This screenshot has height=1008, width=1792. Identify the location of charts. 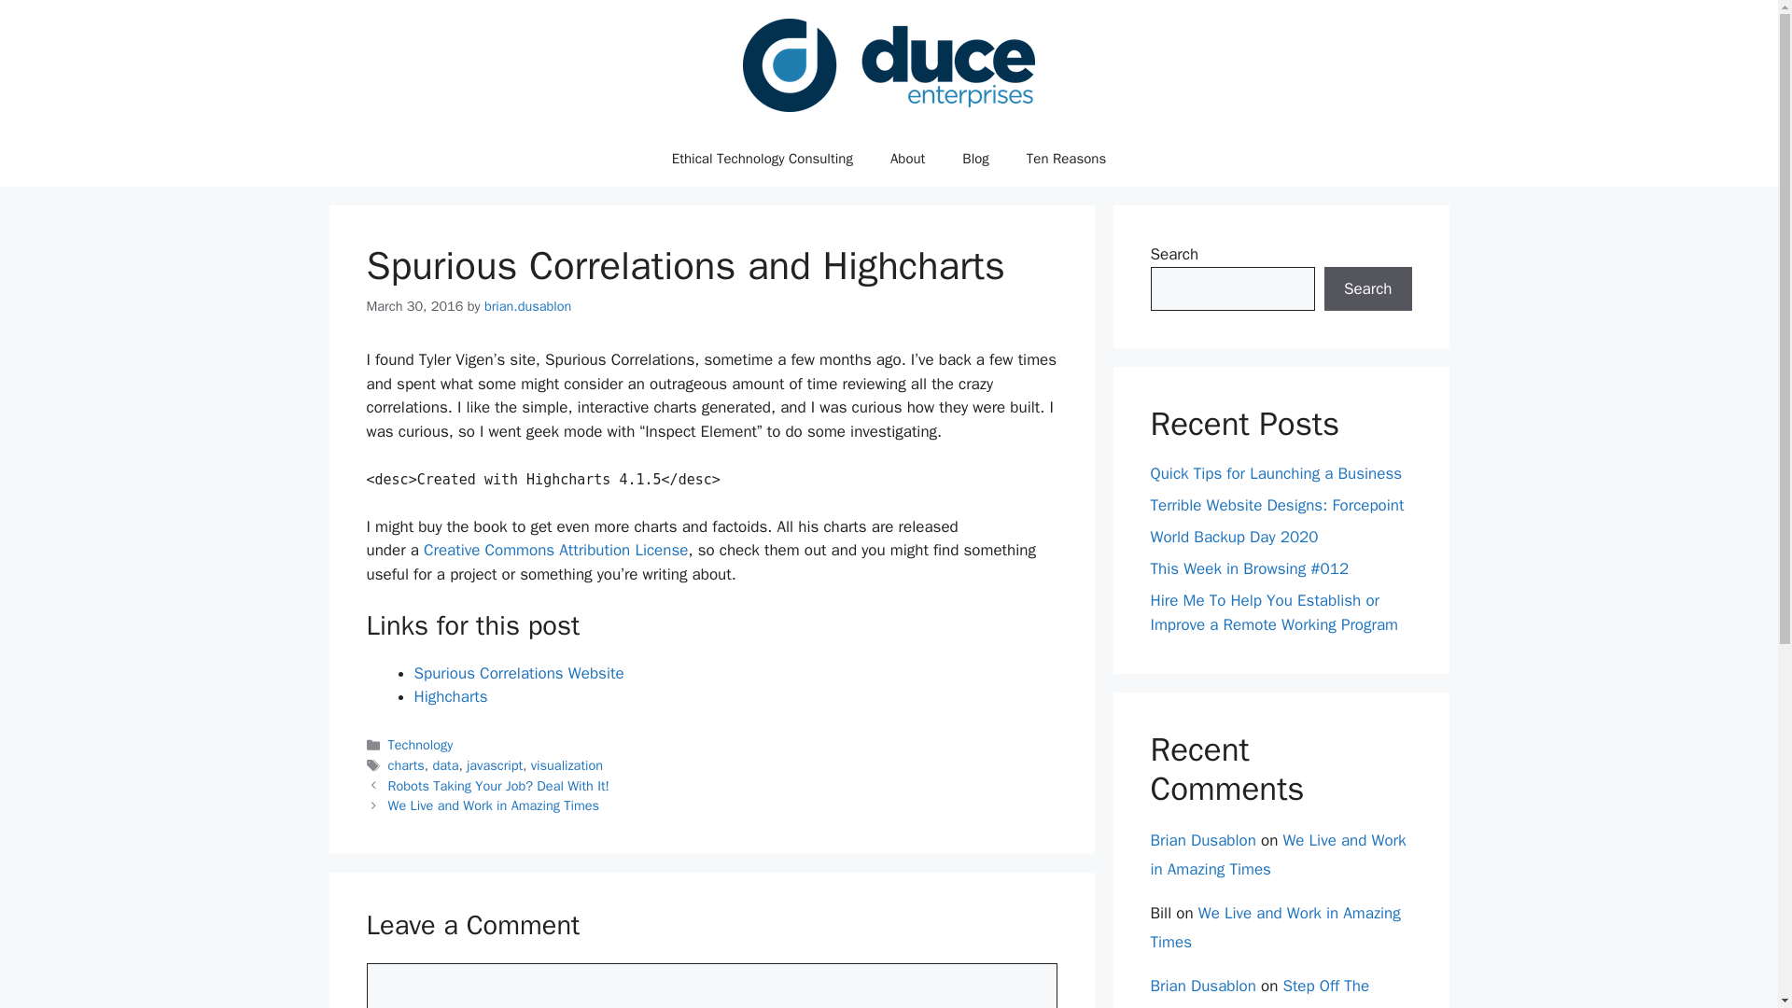
(407, 765).